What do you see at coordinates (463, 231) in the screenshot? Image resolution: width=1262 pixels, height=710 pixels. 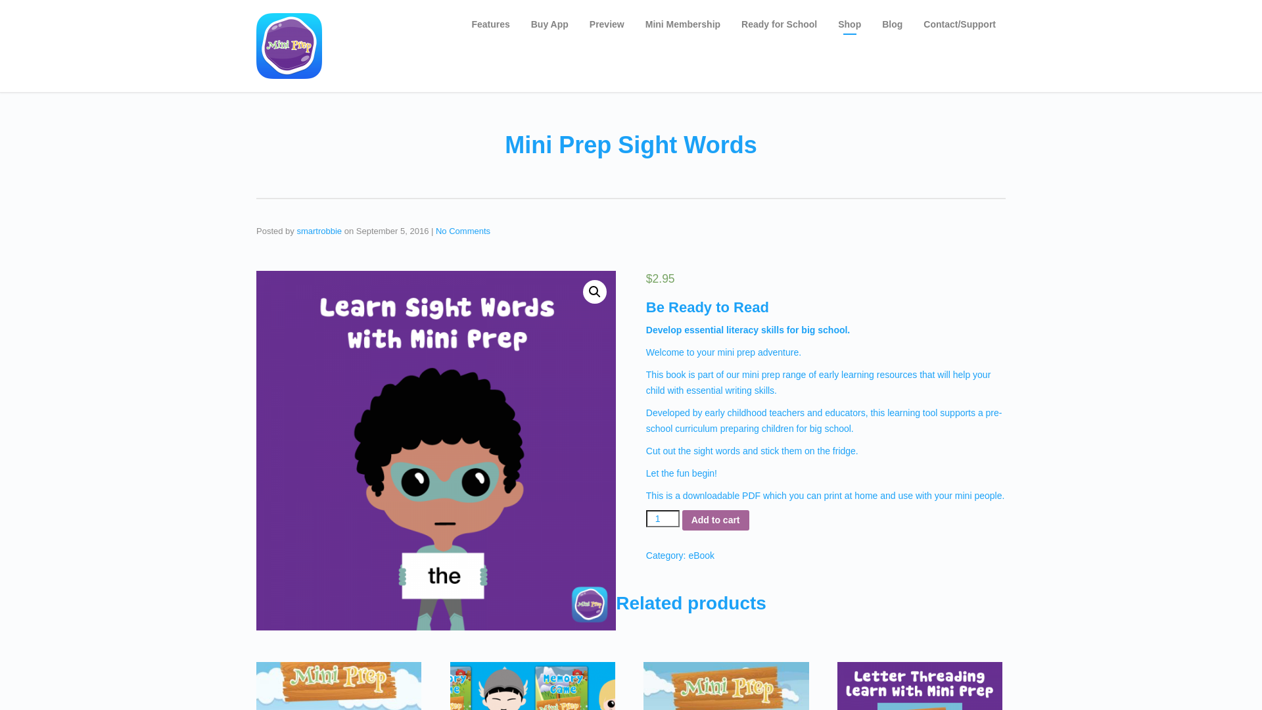 I see `No Comments` at bounding box center [463, 231].